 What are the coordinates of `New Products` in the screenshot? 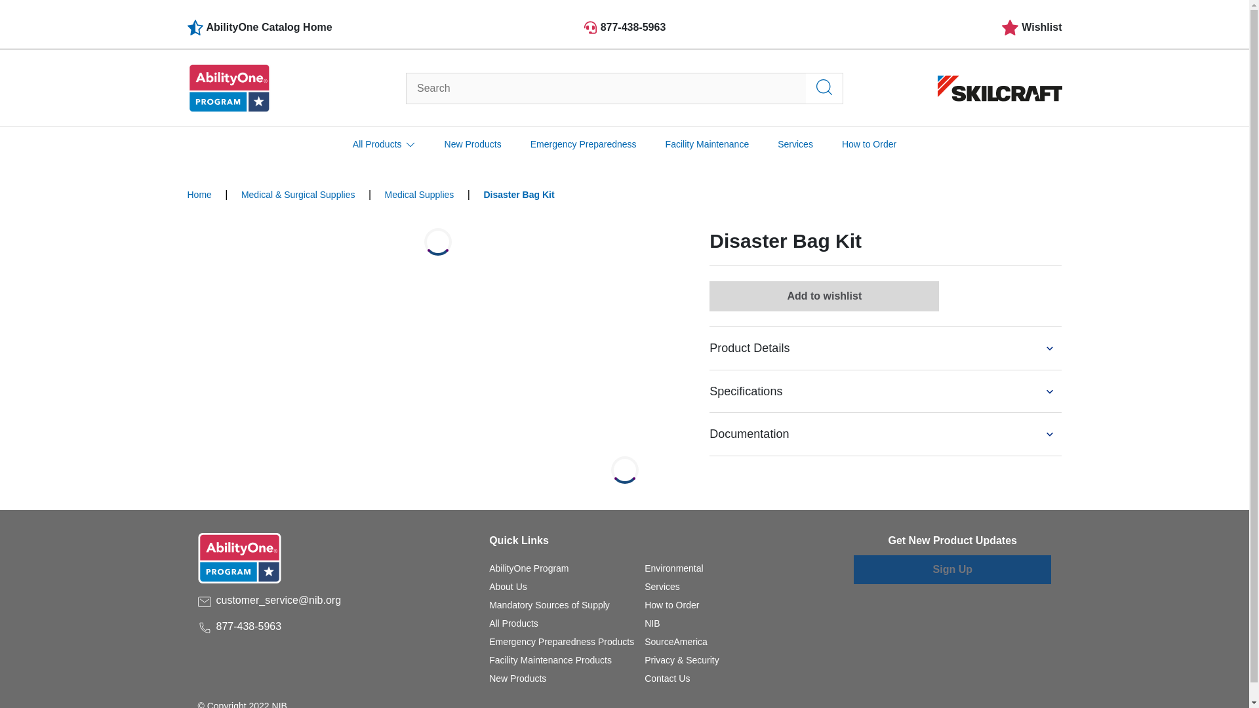 It's located at (472, 144).